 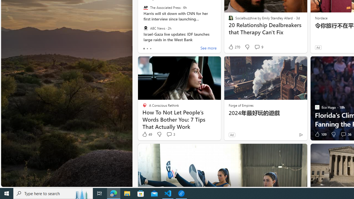 What do you see at coordinates (145, 28) in the screenshot?
I see `ABC News` at bounding box center [145, 28].